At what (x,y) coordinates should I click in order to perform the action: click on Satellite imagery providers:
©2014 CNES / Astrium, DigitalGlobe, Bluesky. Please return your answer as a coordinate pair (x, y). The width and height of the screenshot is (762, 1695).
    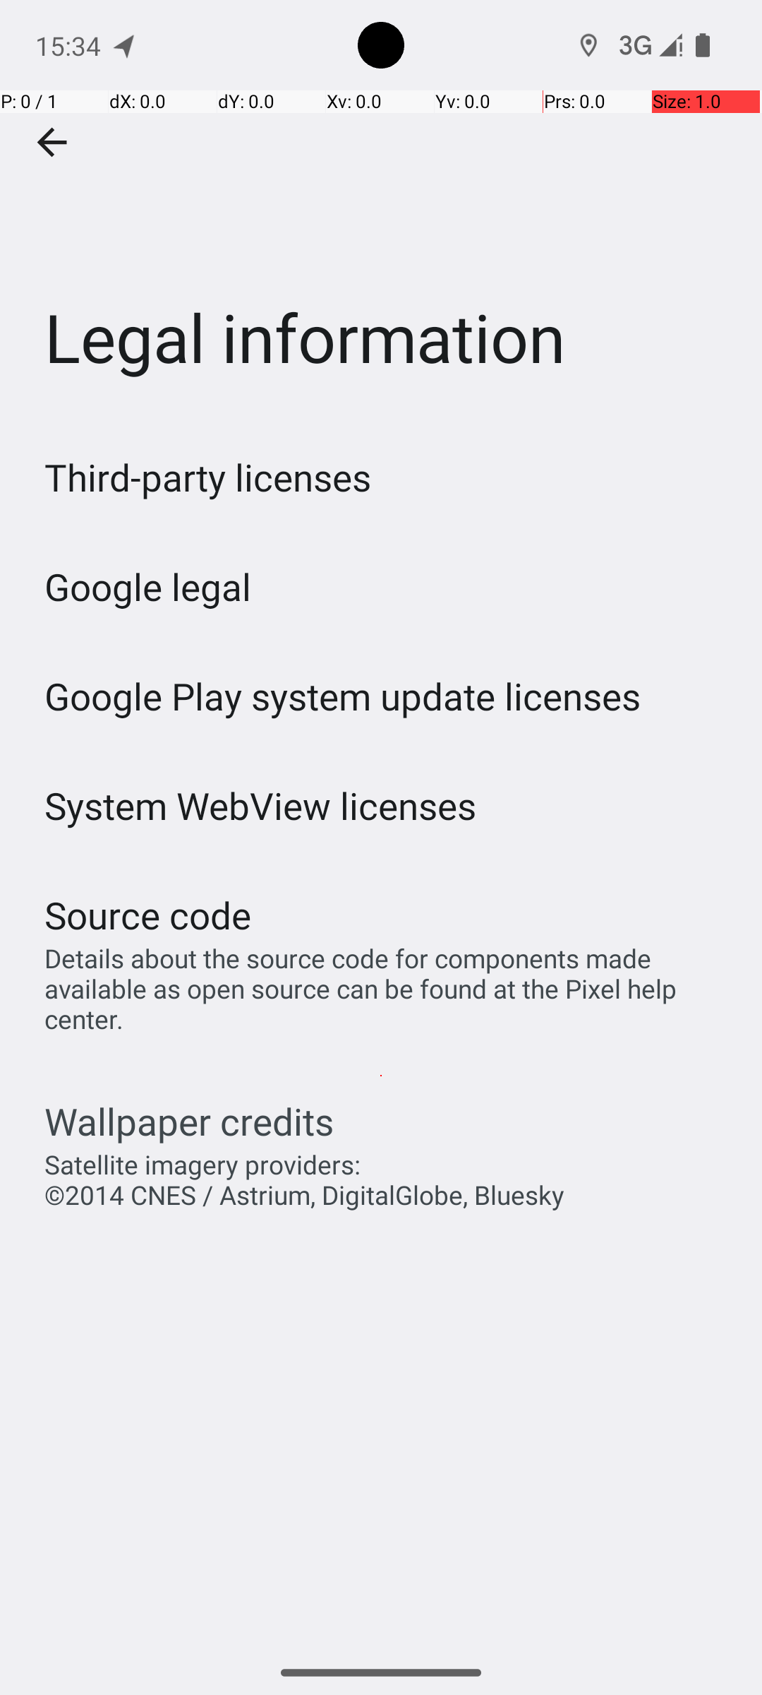
    Looking at the image, I should click on (305, 1179).